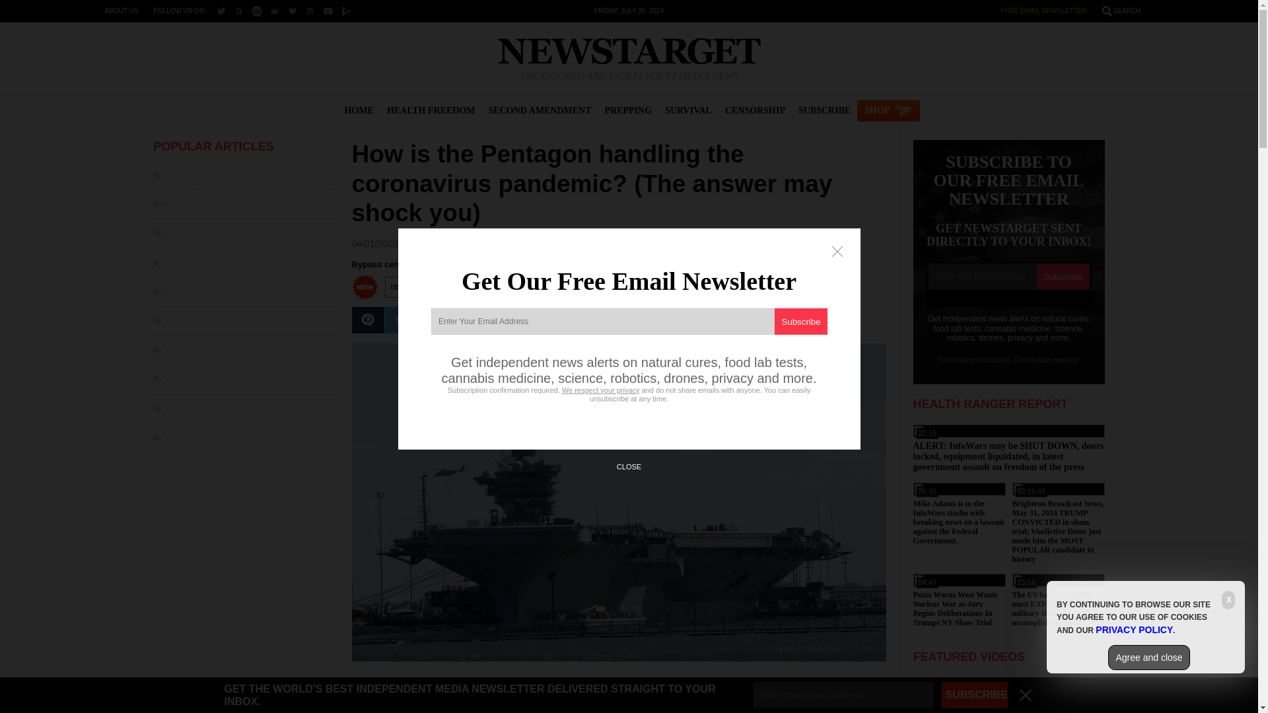 The height and width of the screenshot is (713, 1268). What do you see at coordinates (629, 111) in the screenshot?
I see `Prepping` at bounding box center [629, 111].